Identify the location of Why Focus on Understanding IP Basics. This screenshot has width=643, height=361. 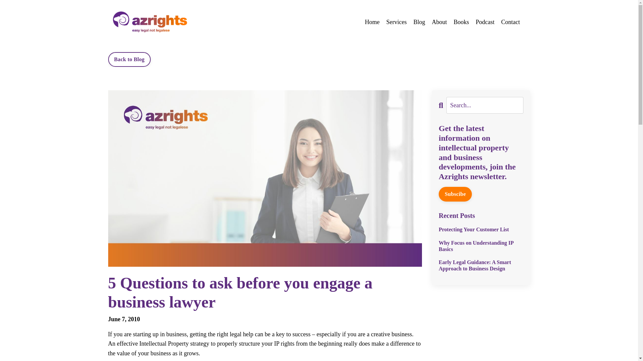
(481, 246).